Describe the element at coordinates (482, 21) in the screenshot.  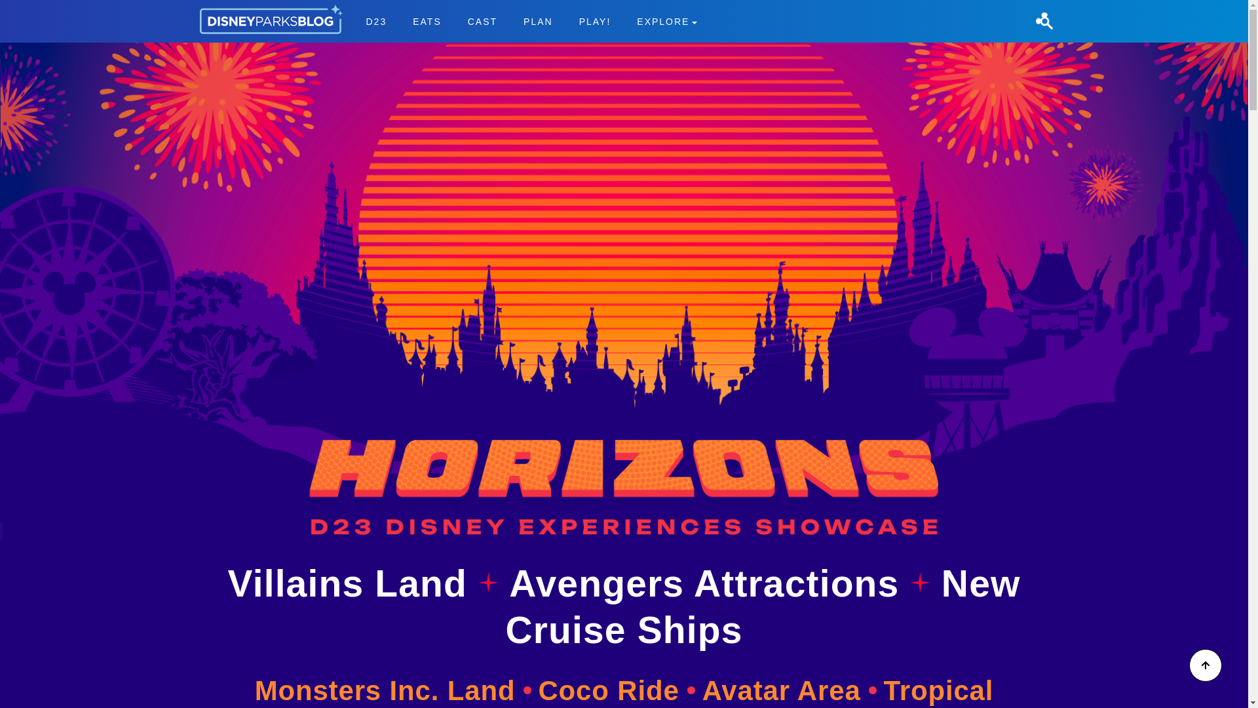
I see `Tropical Americas` at that location.